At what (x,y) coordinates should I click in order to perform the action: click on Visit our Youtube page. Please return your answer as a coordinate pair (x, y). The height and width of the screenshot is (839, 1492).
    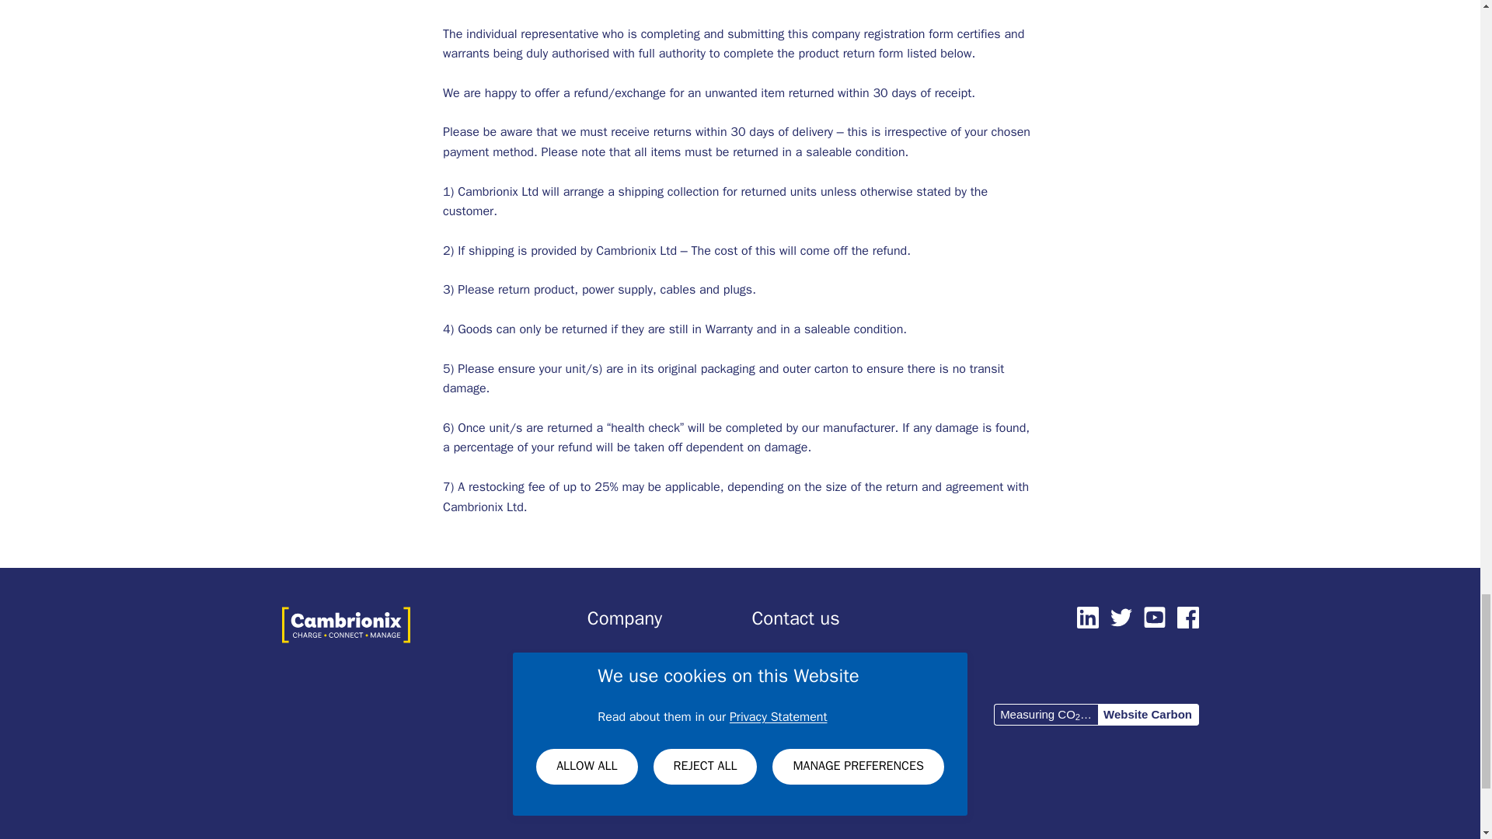
    Looking at the image, I should click on (1155, 617).